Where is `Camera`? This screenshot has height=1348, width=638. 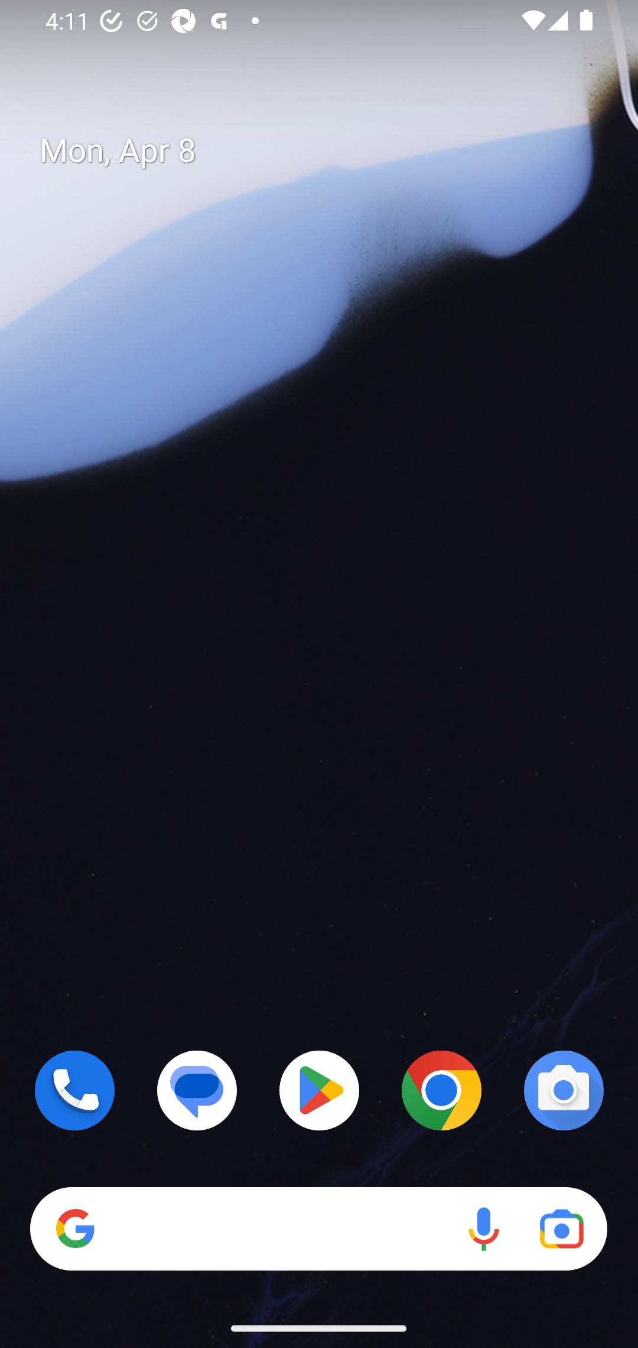 Camera is located at coordinates (564, 1090).